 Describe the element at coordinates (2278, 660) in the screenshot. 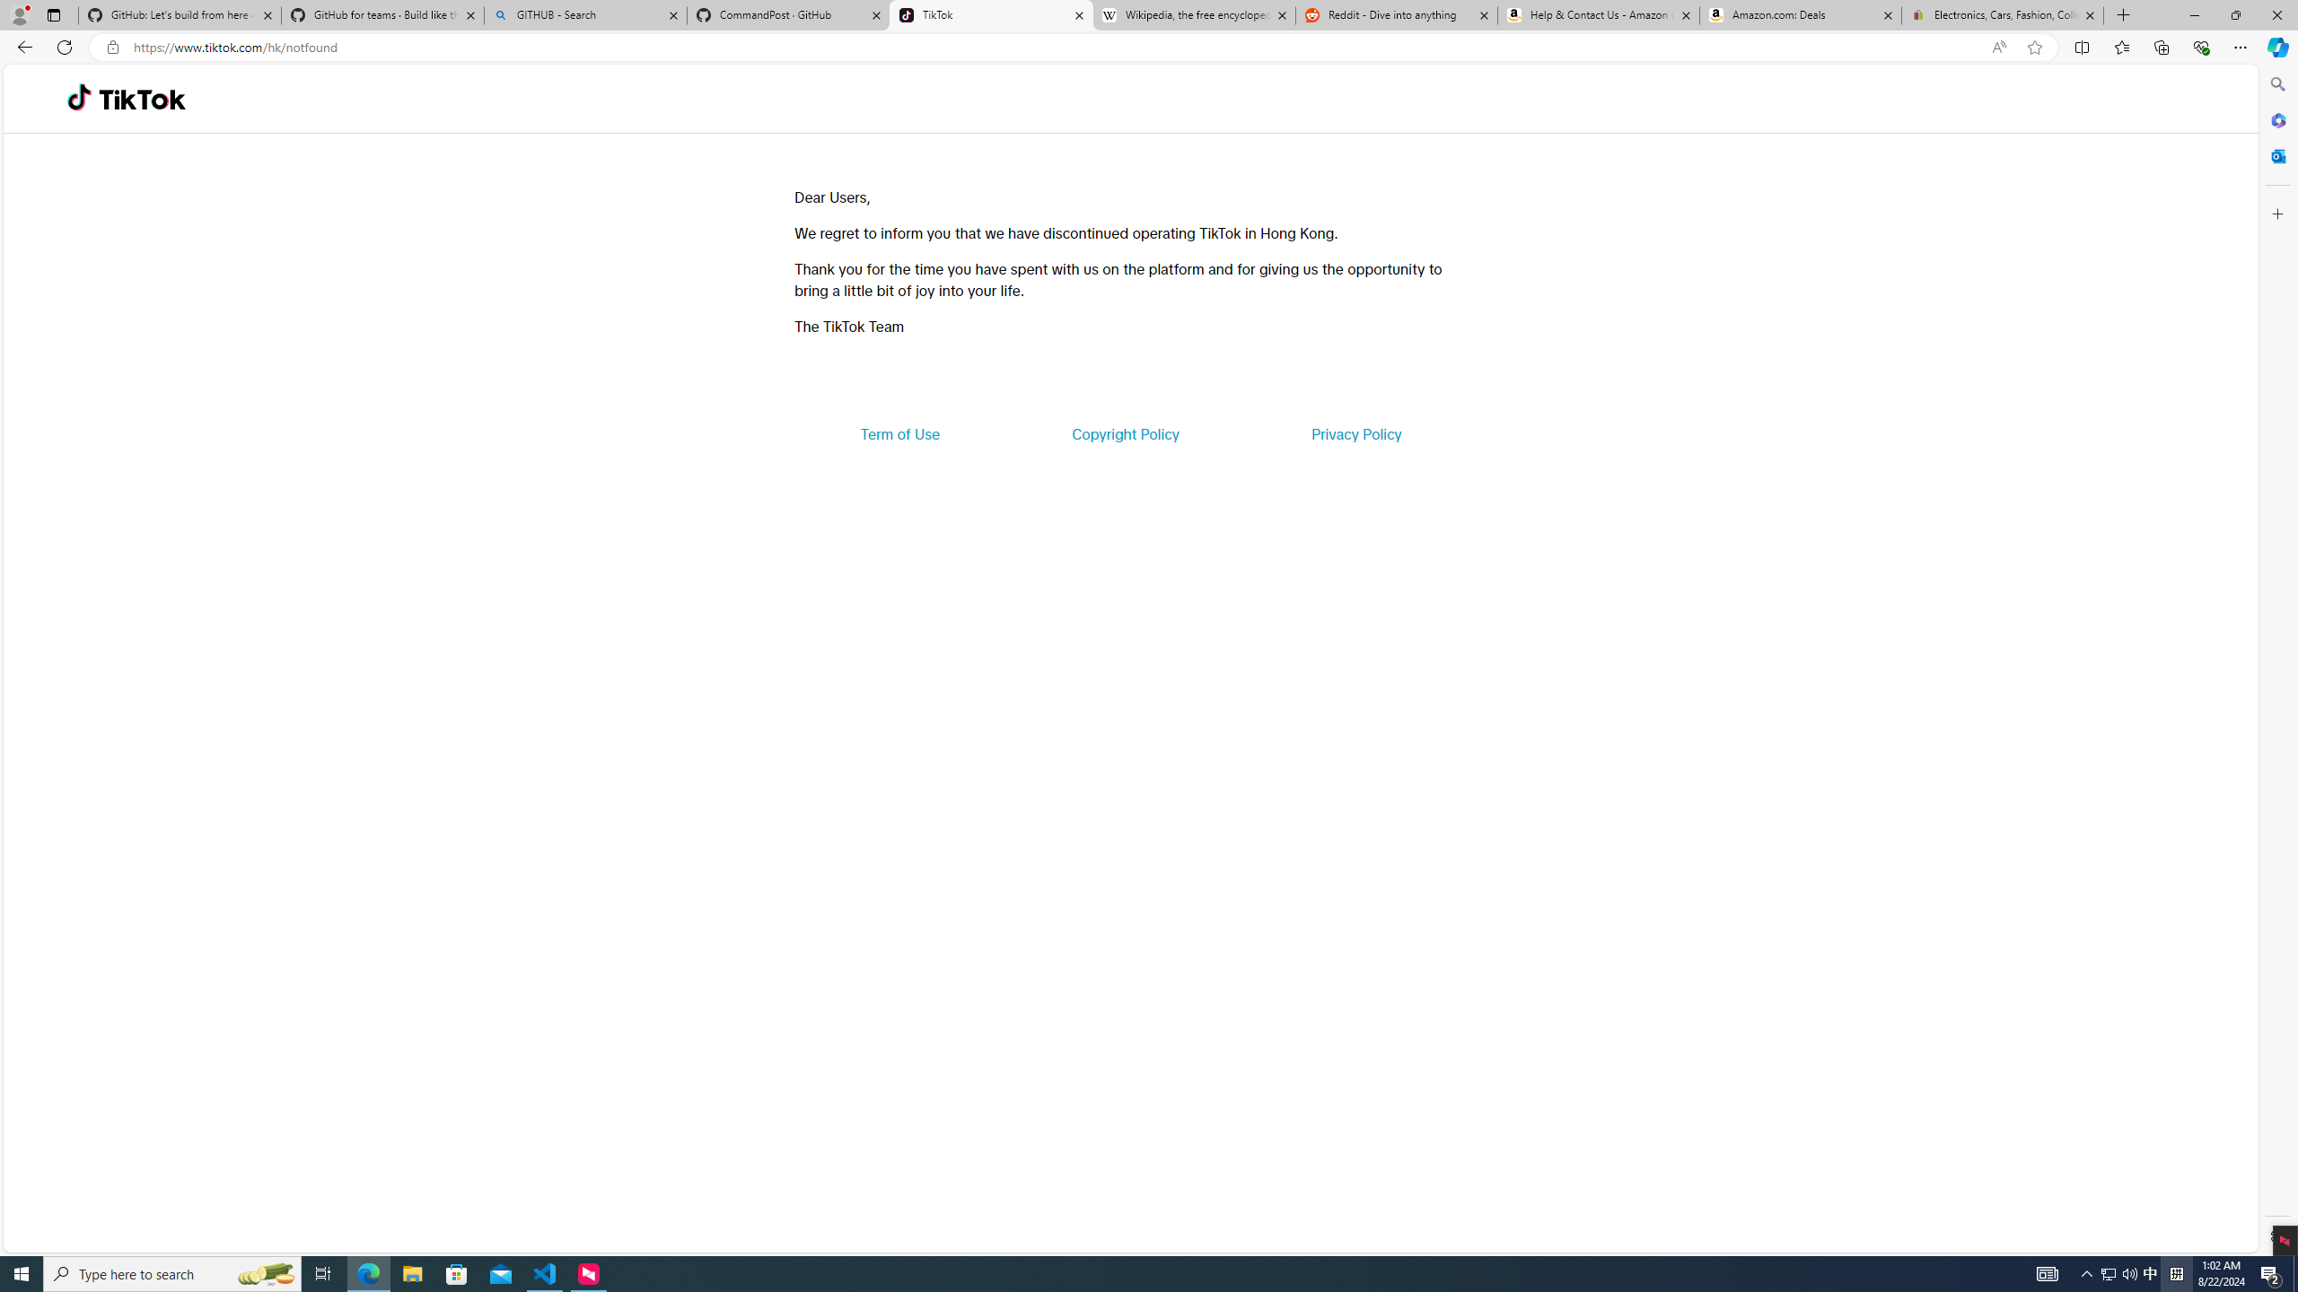

I see `Side bar` at that location.